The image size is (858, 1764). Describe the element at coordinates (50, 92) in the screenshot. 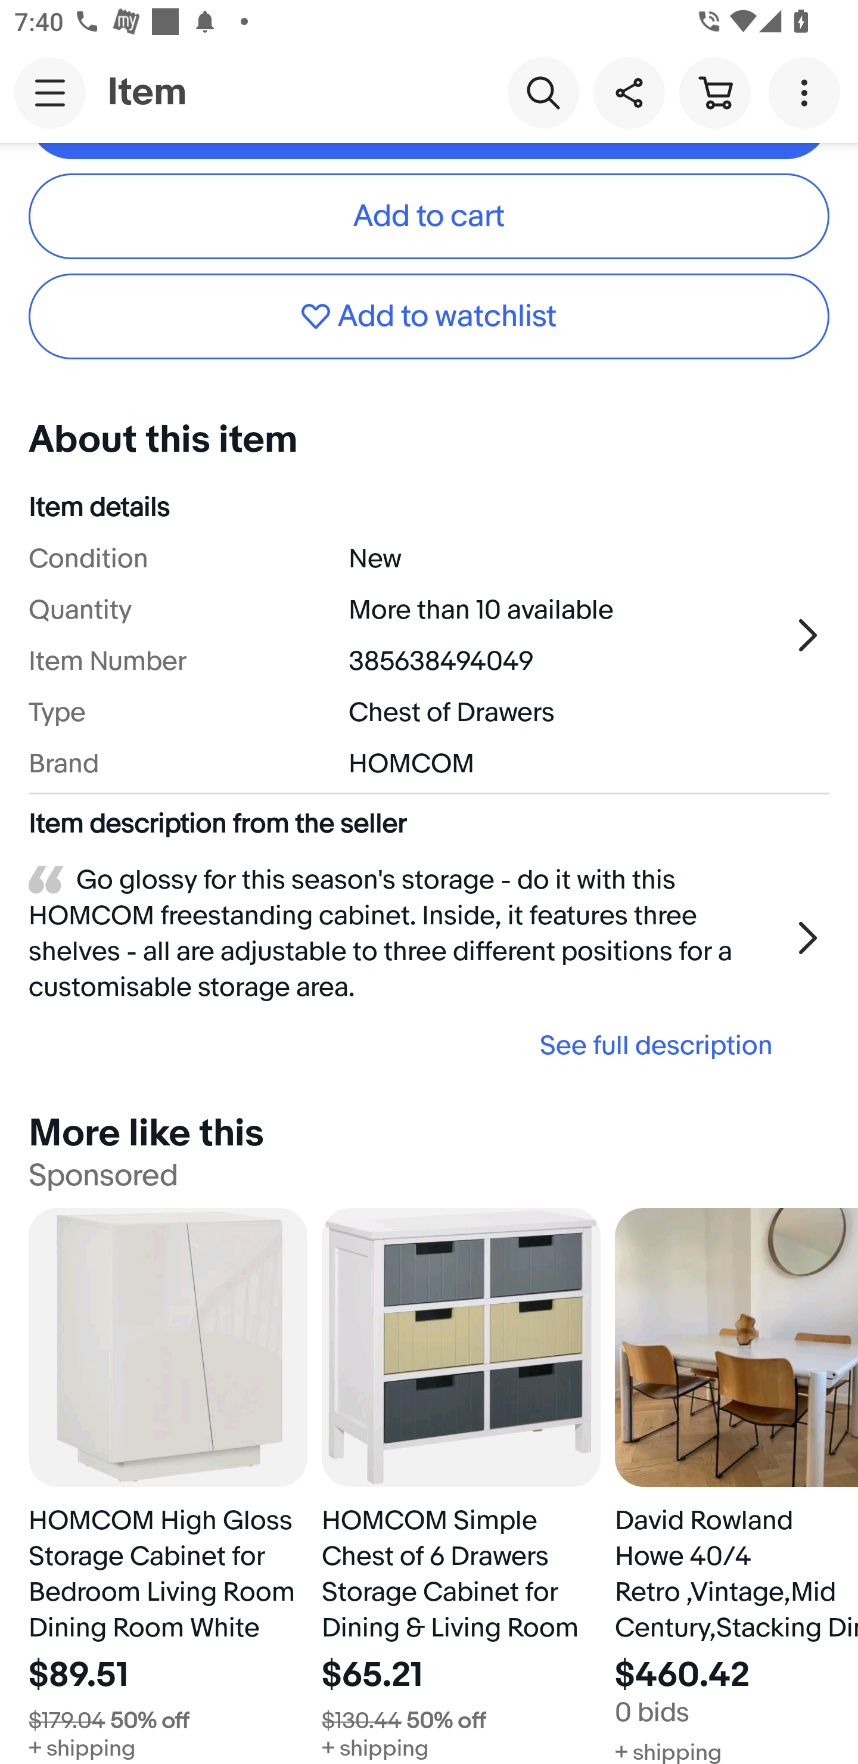

I see `Main navigation, open` at that location.